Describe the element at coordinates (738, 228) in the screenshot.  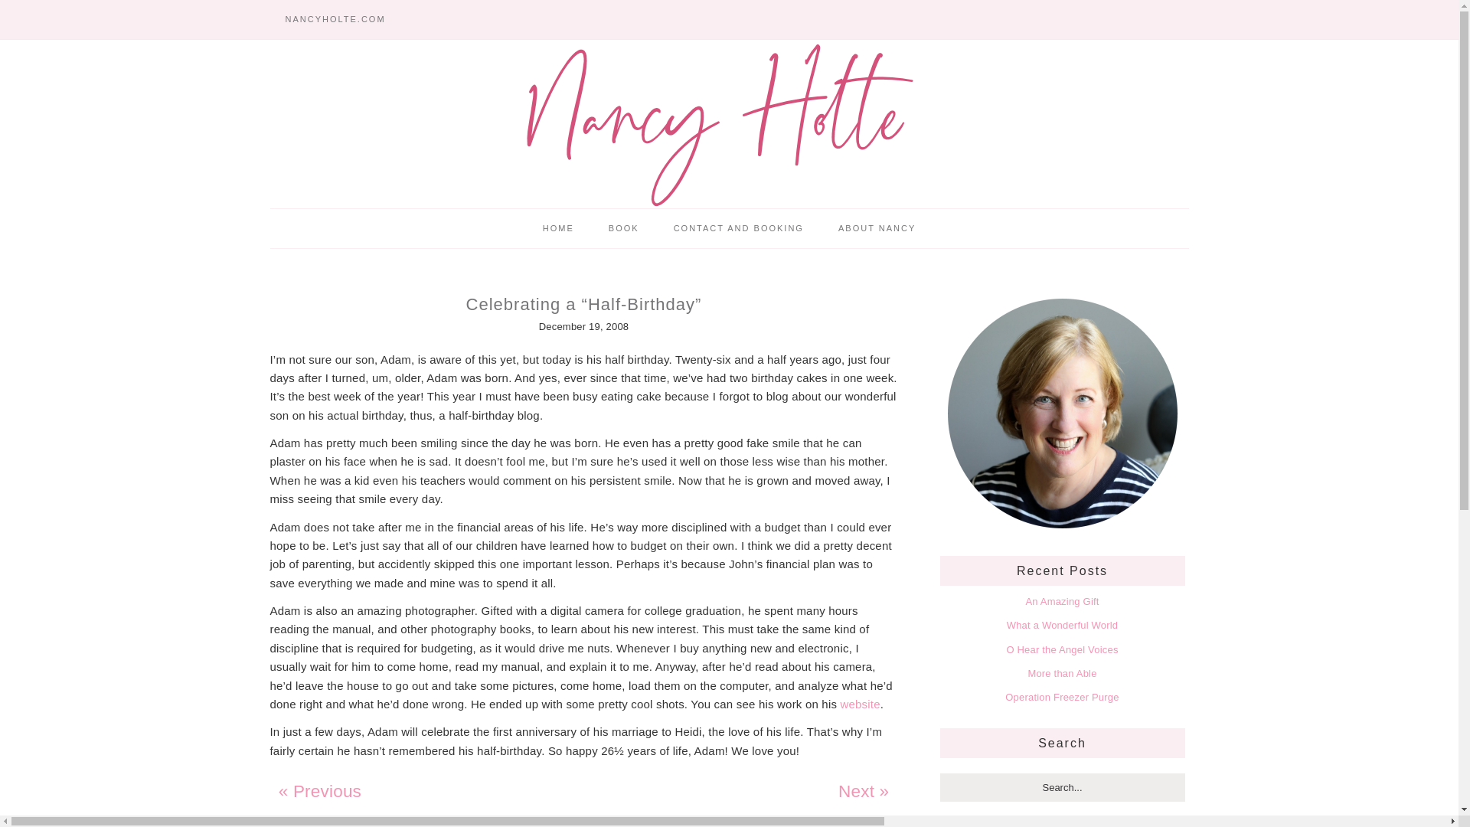
I see `CONTACT AND BOOKING` at that location.